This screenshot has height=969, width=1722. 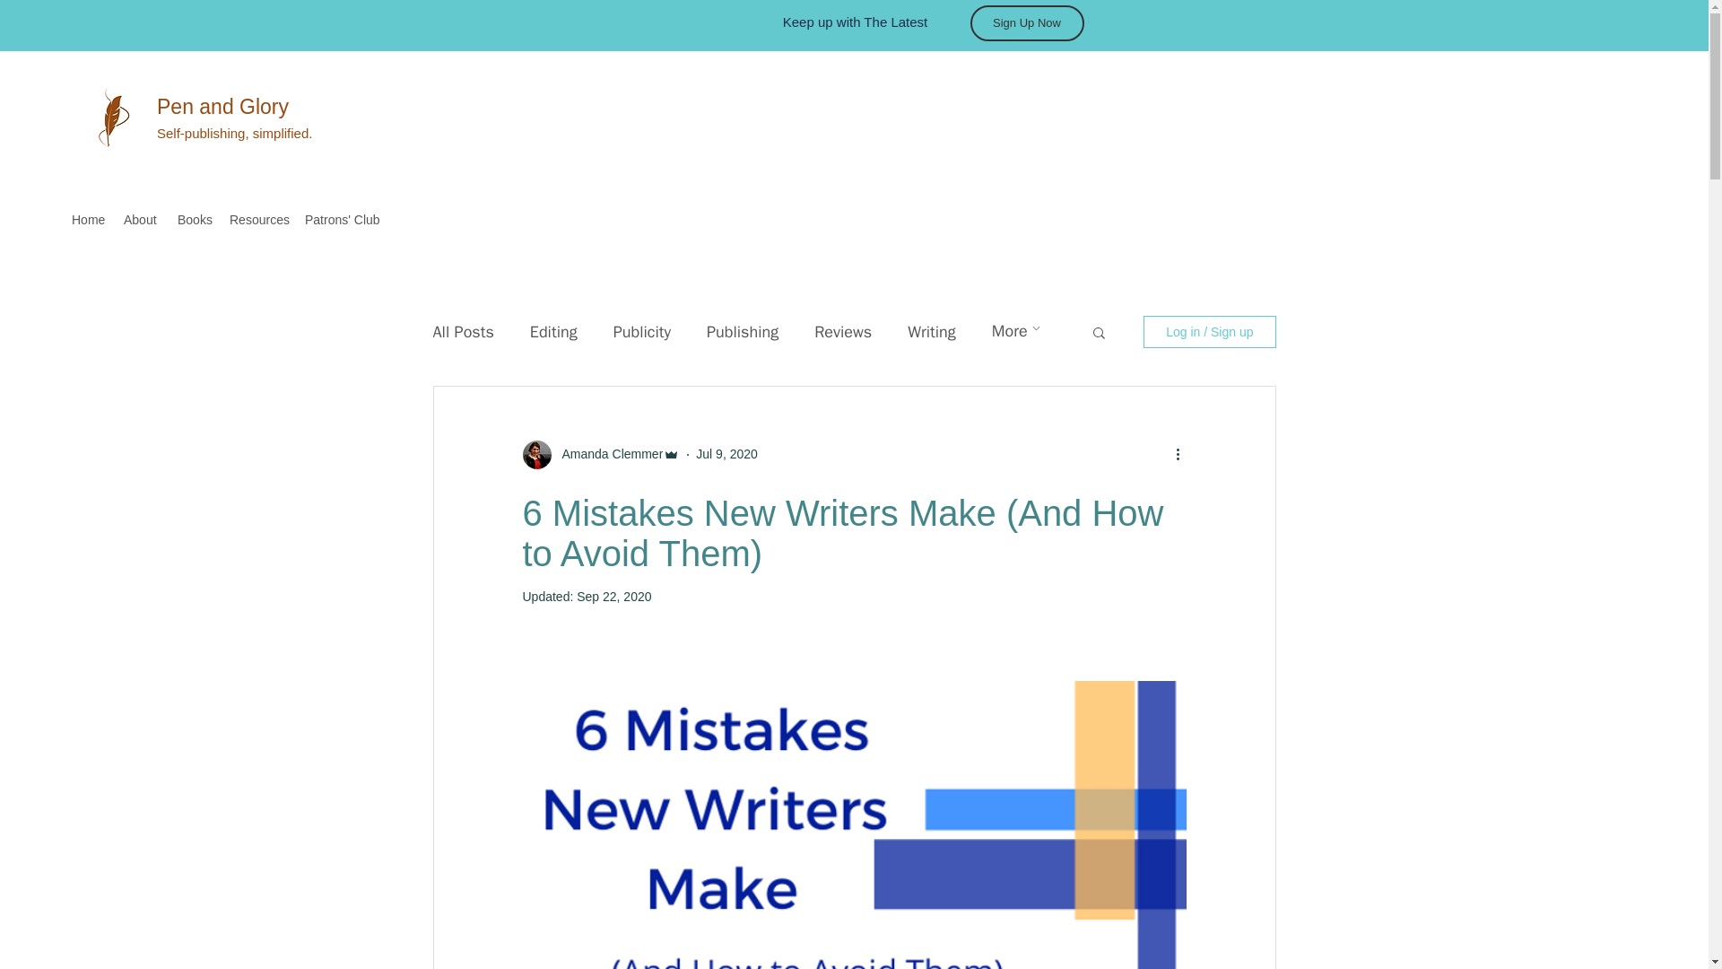 What do you see at coordinates (142, 220) in the screenshot?
I see `About` at bounding box center [142, 220].